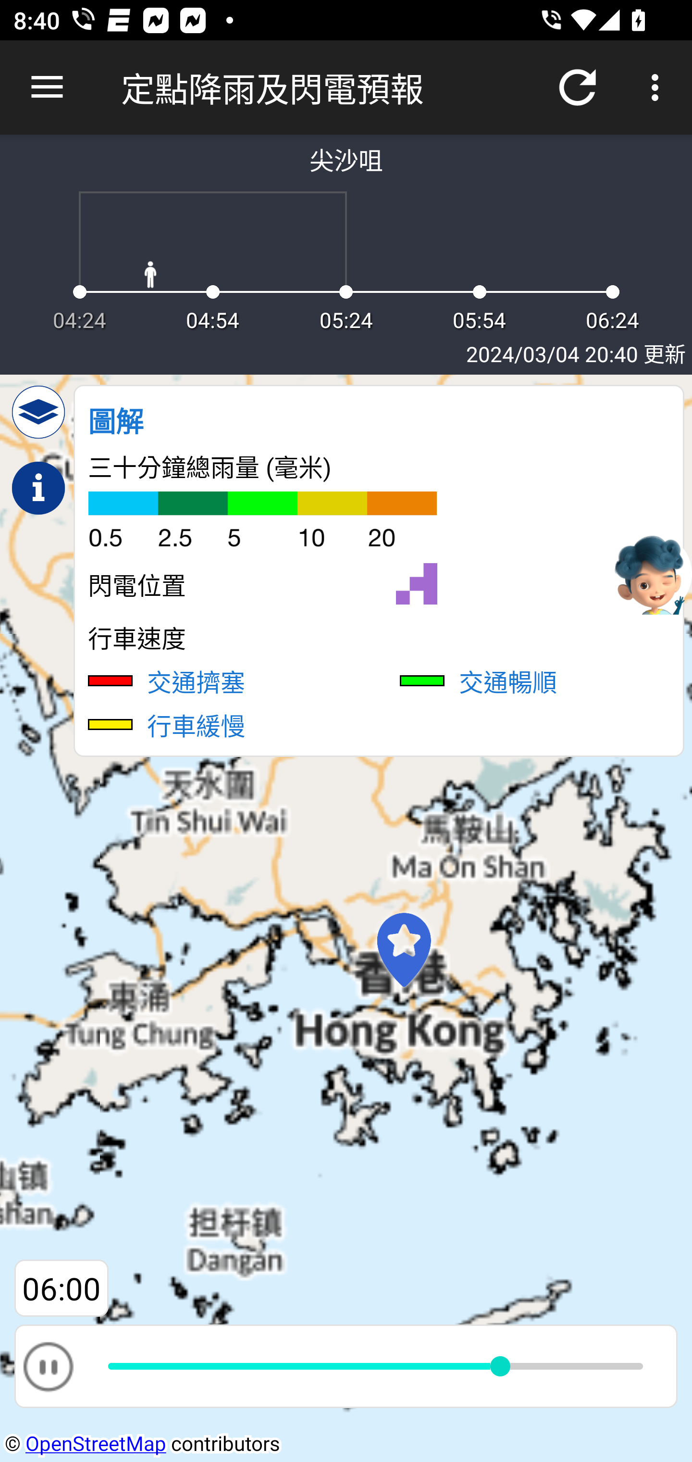  Describe the element at coordinates (658, 88) in the screenshot. I see `更多選項` at that location.